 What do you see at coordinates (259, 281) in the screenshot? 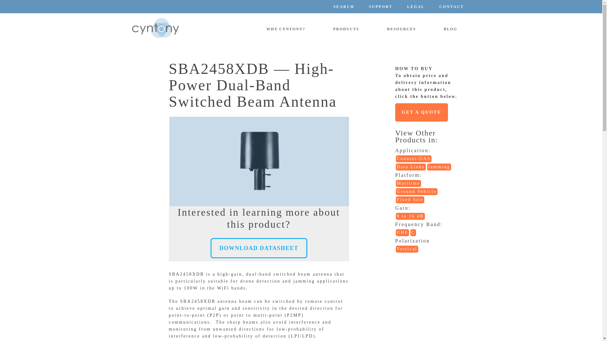
I see `Page 1` at bounding box center [259, 281].